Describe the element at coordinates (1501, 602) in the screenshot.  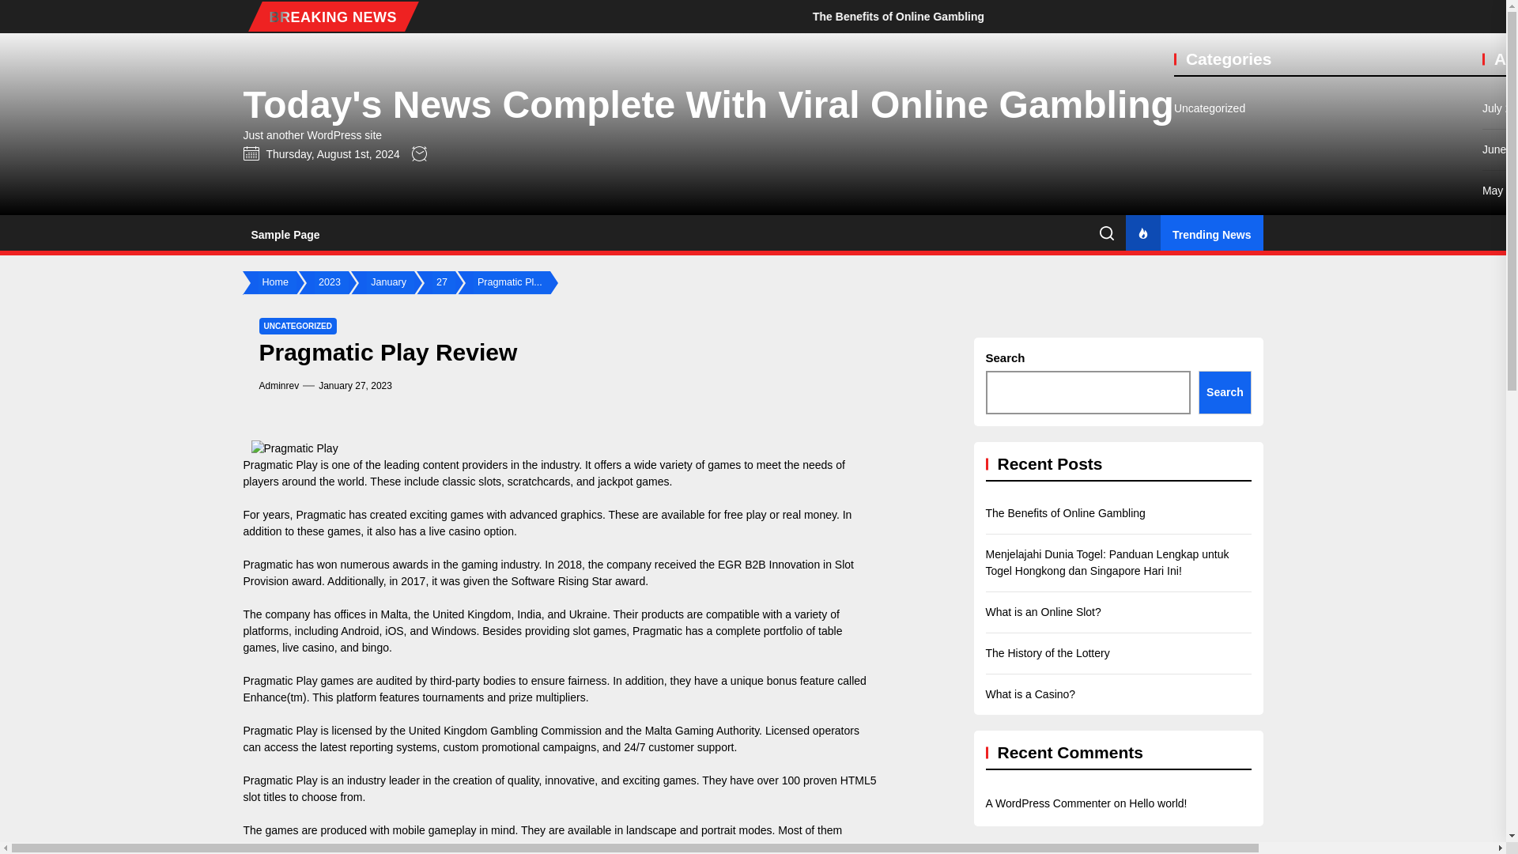
I see `July 2023` at that location.